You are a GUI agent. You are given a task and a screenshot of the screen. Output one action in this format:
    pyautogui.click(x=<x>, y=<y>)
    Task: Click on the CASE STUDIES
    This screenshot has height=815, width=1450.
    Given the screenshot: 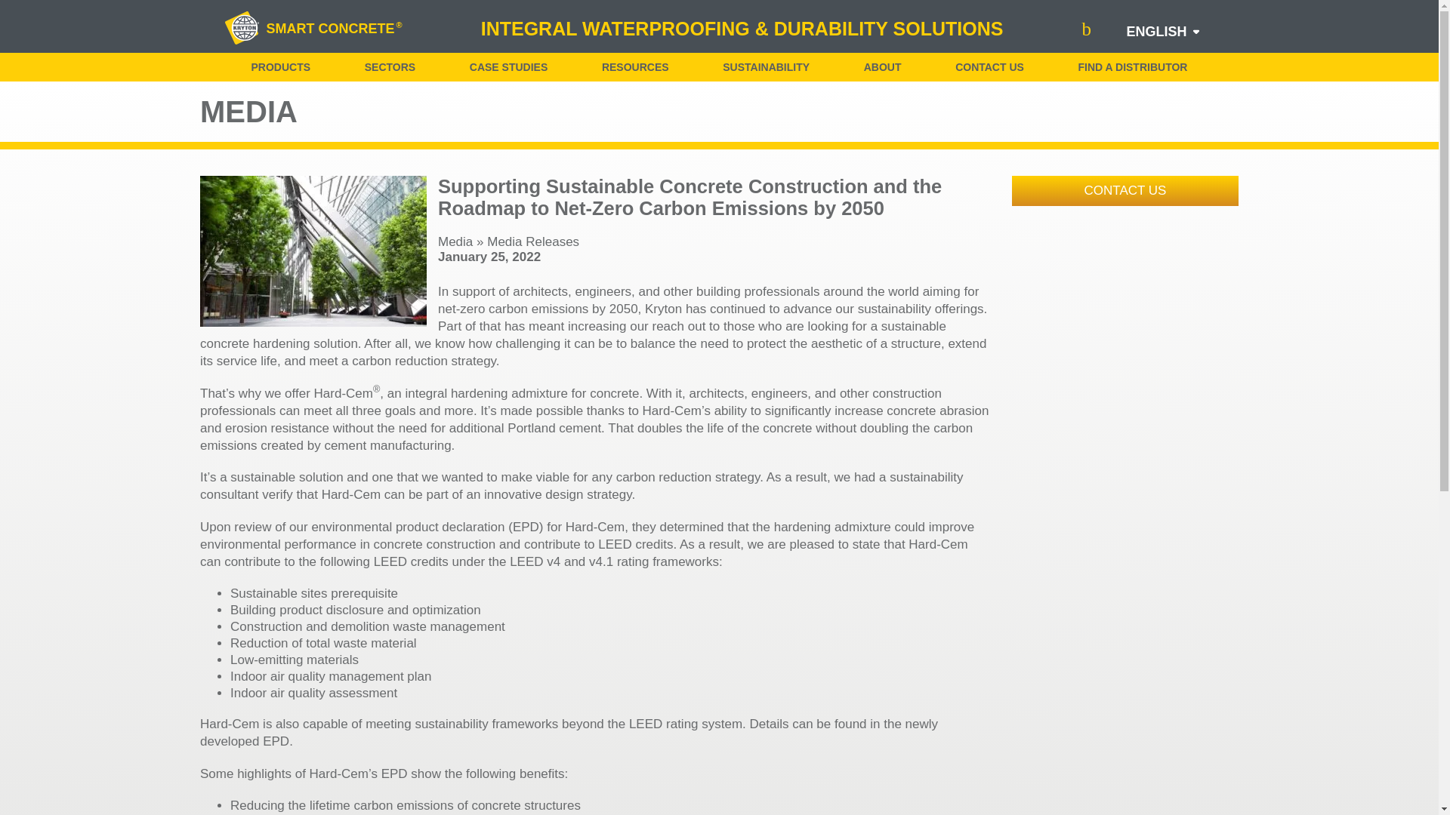 What is the action you would take?
    pyautogui.click(x=509, y=67)
    